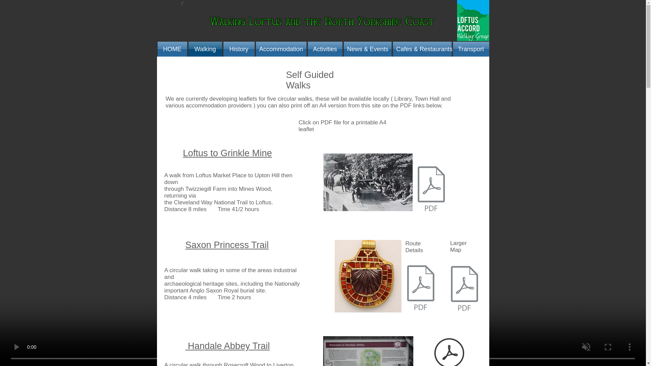  What do you see at coordinates (471, 49) in the screenshot?
I see `Transport` at bounding box center [471, 49].